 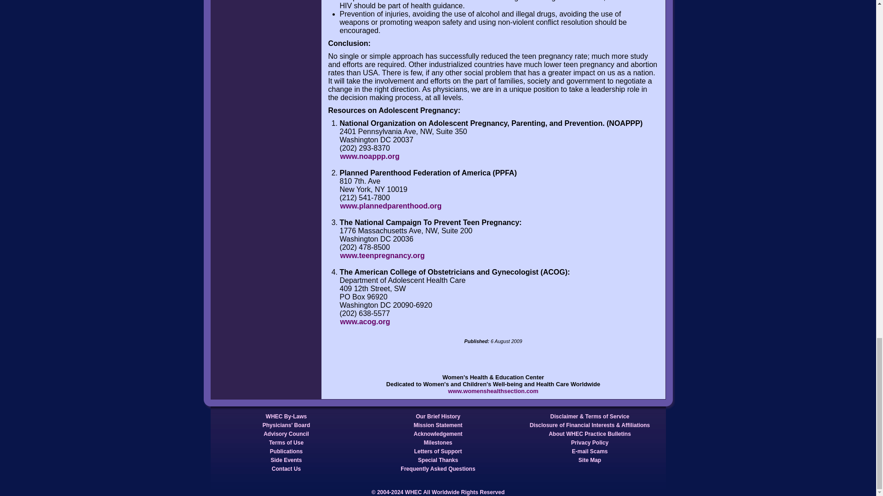 I want to click on Publications, so click(x=286, y=451).